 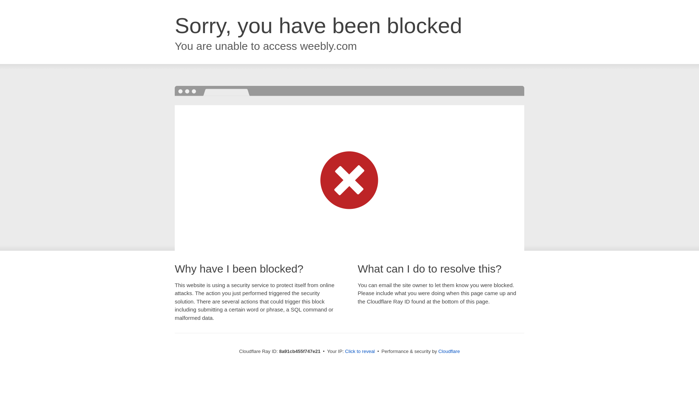 I want to click on Click to reveal, so click(x=360, y=352).